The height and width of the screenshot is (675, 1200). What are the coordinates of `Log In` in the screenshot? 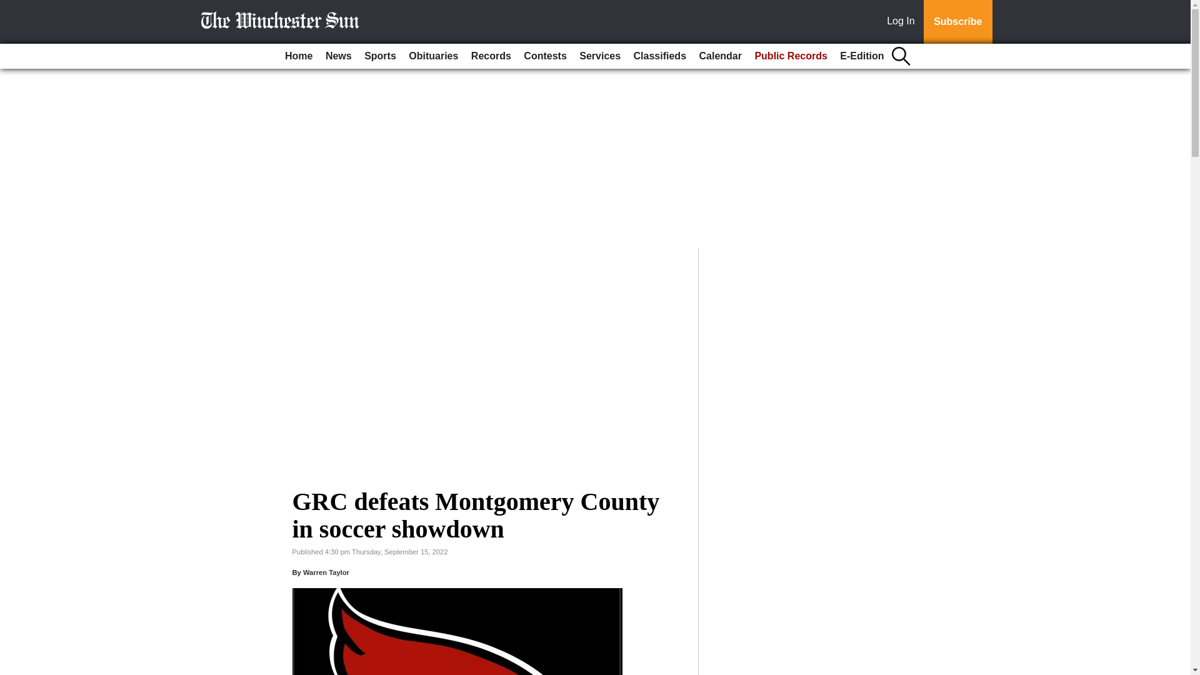 It's located at (903, 22).